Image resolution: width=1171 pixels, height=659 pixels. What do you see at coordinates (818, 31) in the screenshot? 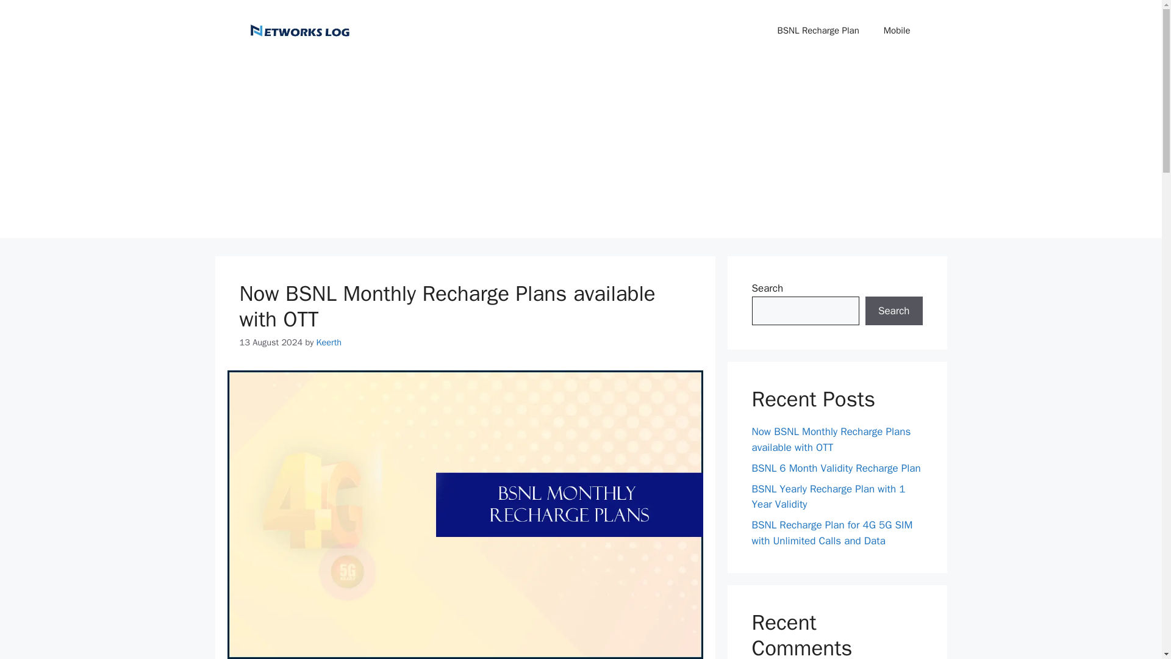
I see `BSNL Recharge Plan` at bounding box center [818, 31].